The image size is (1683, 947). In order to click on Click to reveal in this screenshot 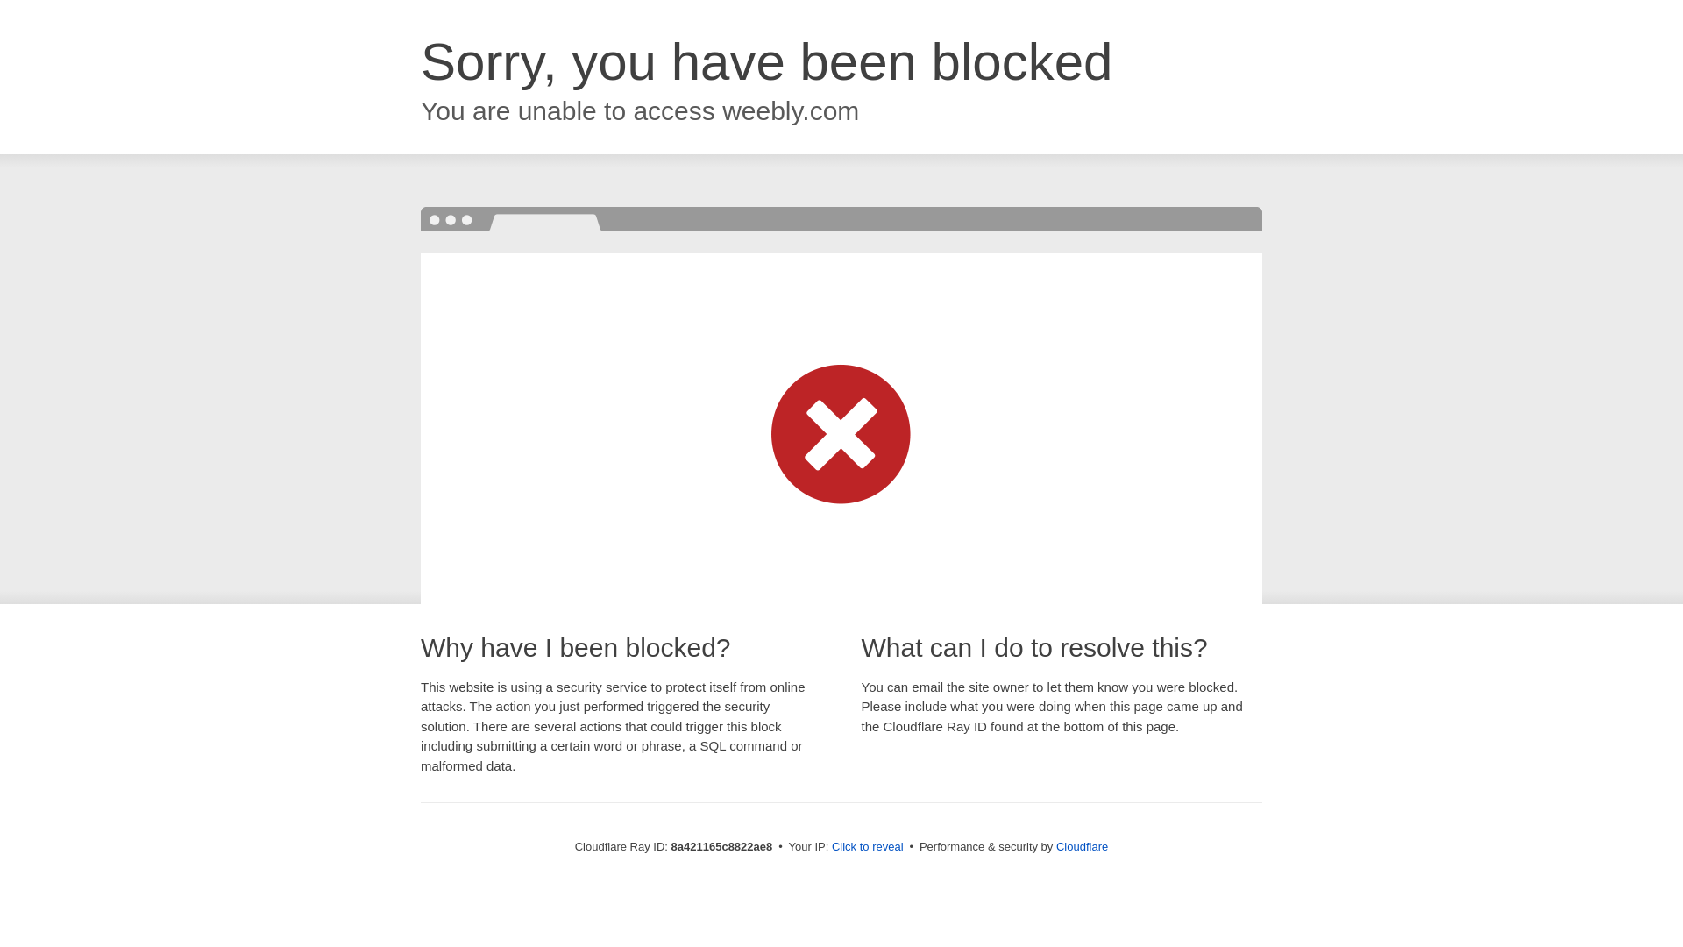, I will do `click(868, 847)`.